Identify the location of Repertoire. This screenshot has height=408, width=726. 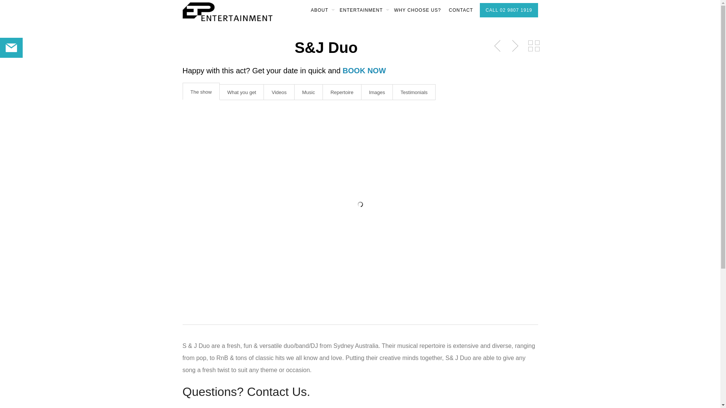
(342, 92).